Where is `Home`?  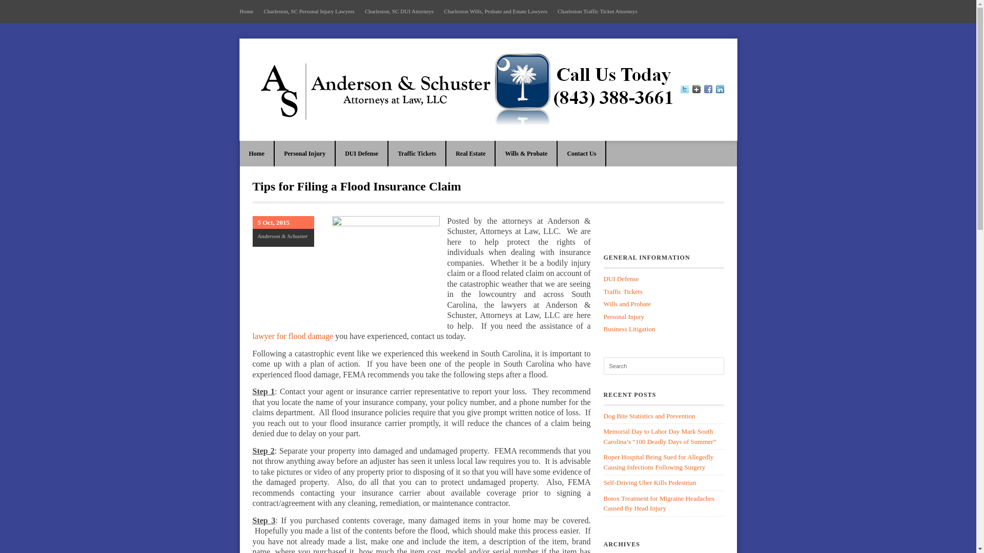 Home is located at coordinates (257, 154).